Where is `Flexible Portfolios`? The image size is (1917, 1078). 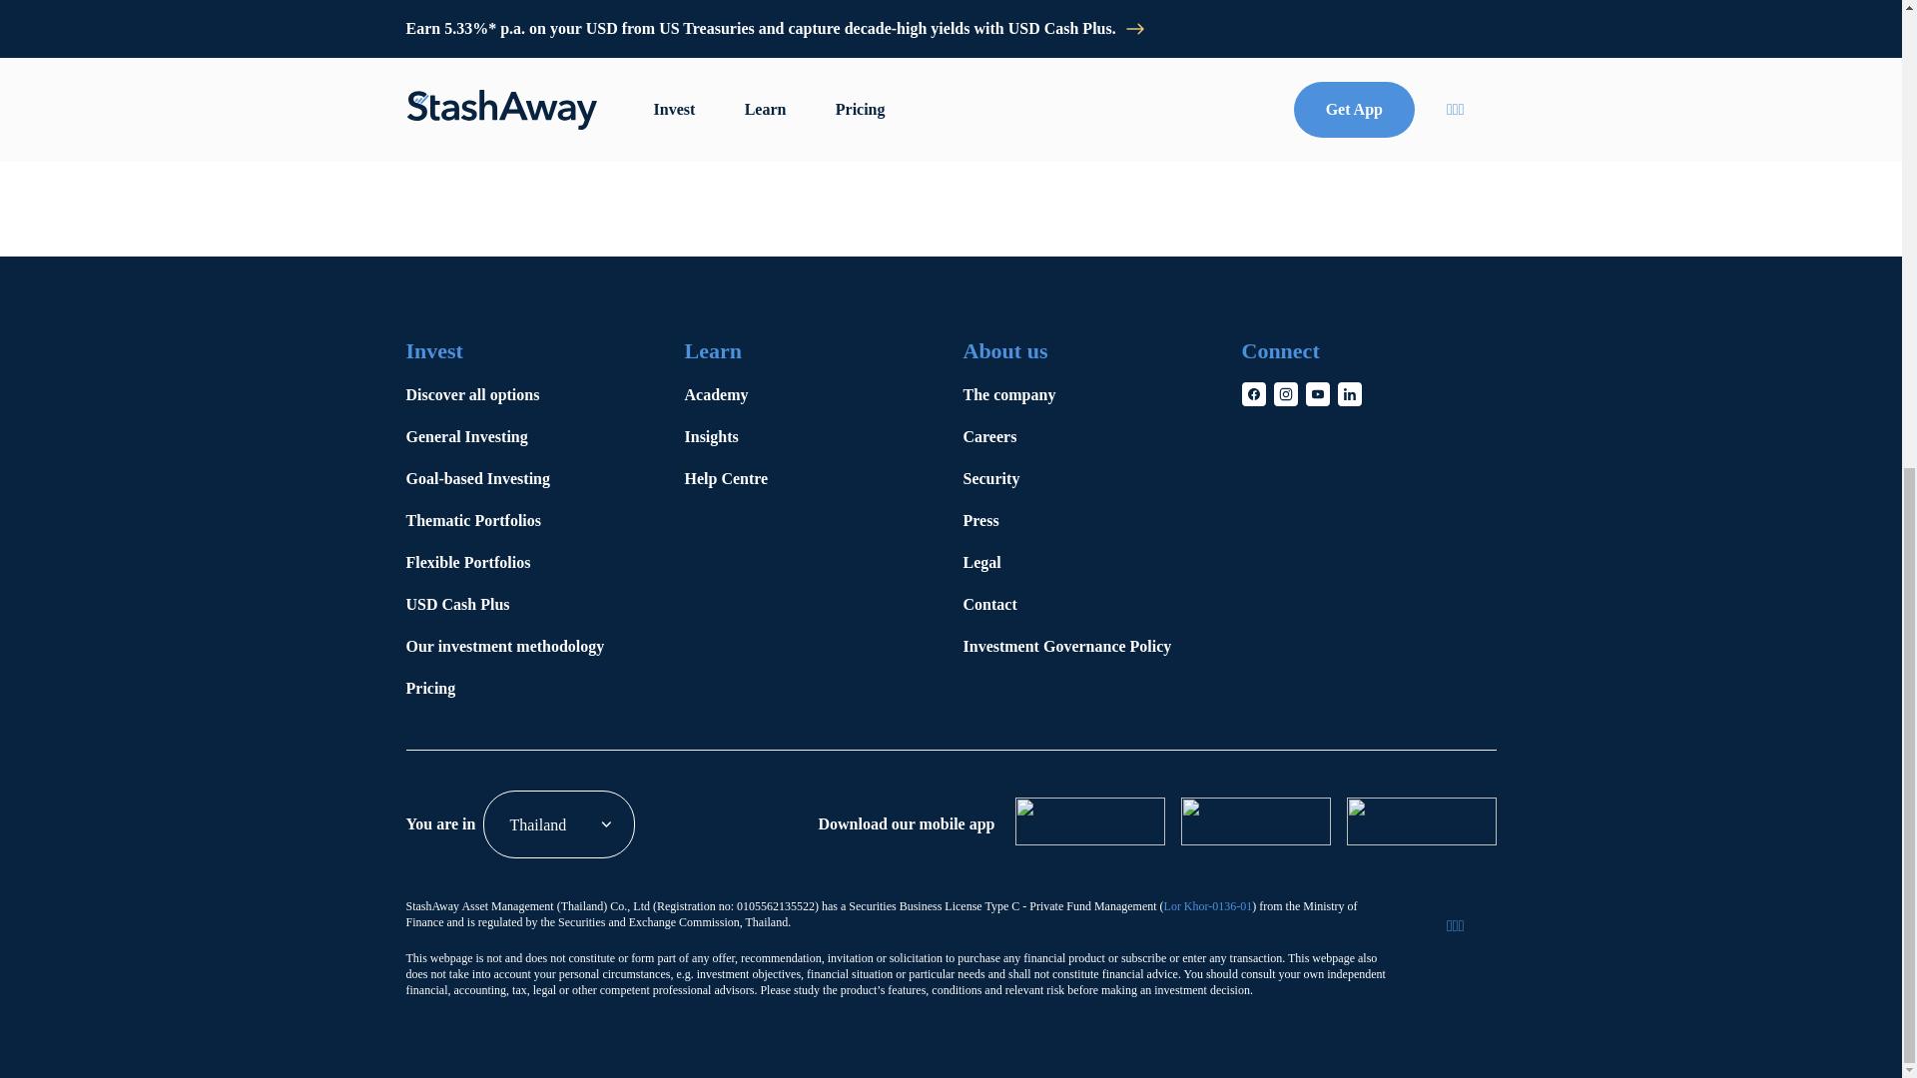 Flexible Portfolios is located at coordinates (527, 563).